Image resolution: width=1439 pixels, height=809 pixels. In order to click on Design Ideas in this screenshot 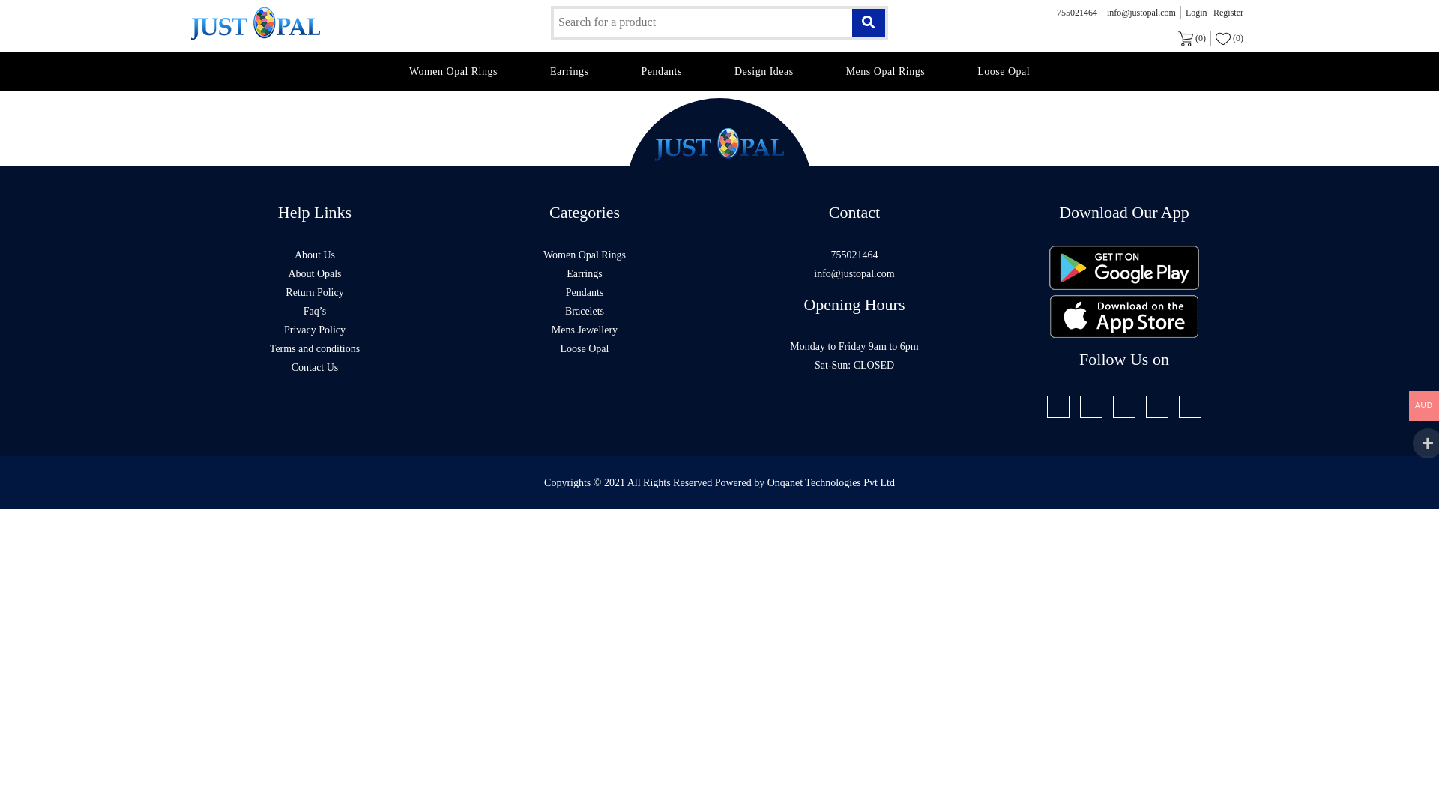, I will do `click(764, 72)`.